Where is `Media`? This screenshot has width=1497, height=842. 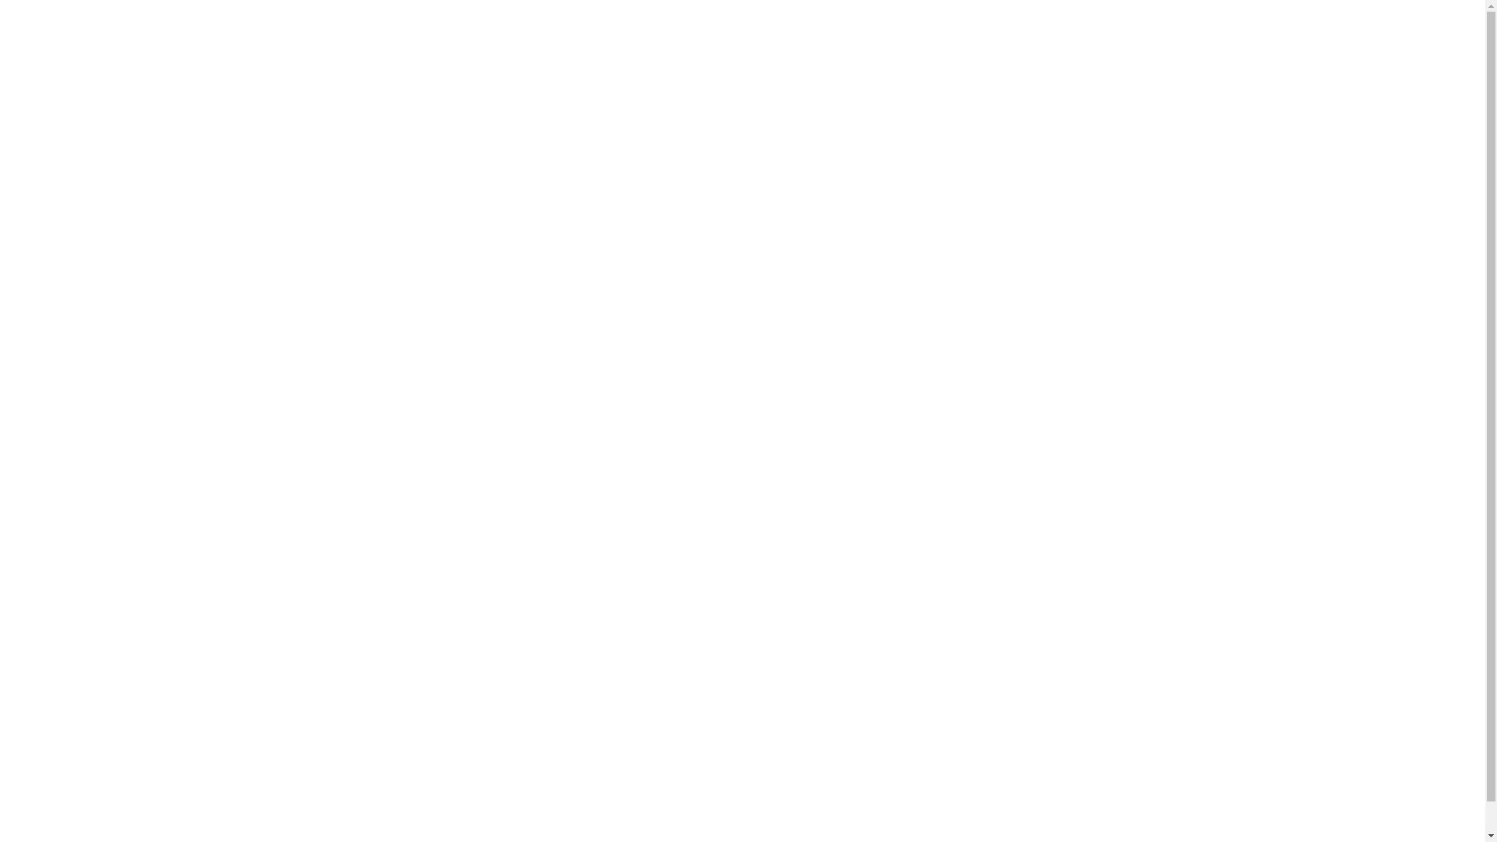 Media is located at coordinates (1180, 69).